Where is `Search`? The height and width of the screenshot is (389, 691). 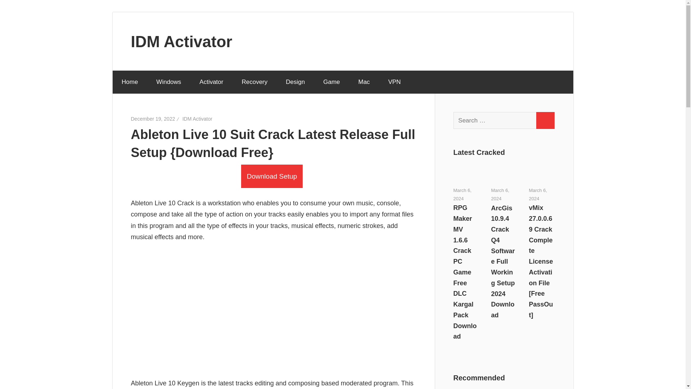 Search is located at coordinates (545, 120).